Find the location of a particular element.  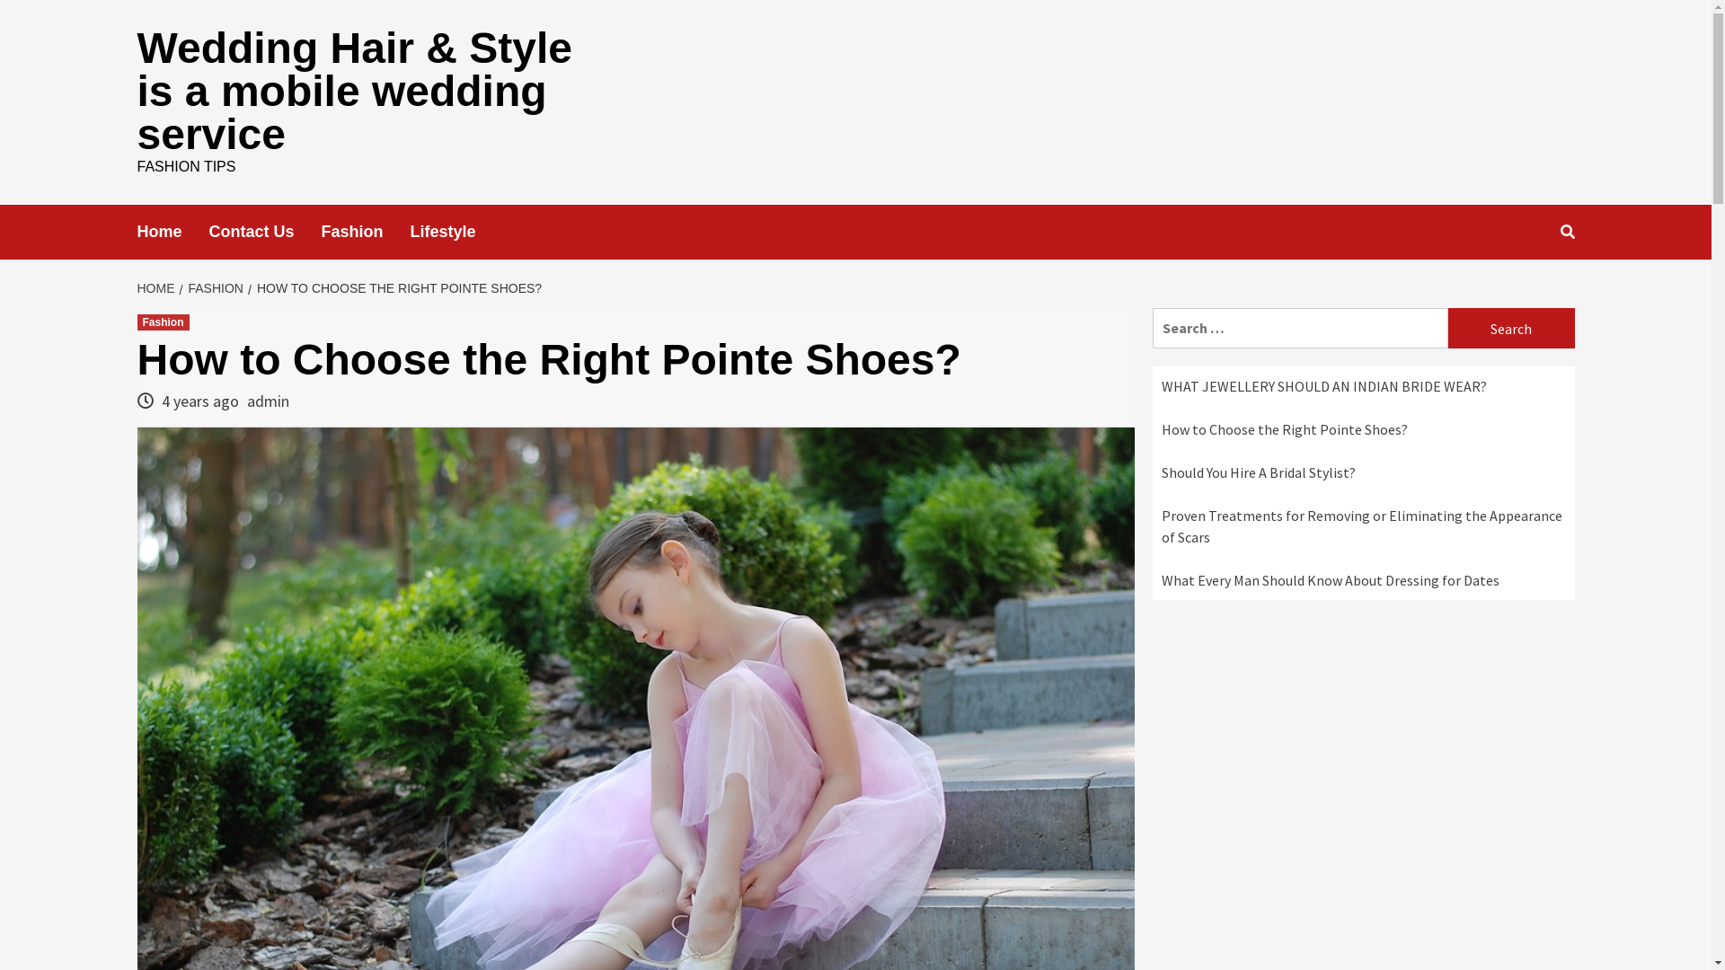

FASHION is located at coordinates (214, 288).